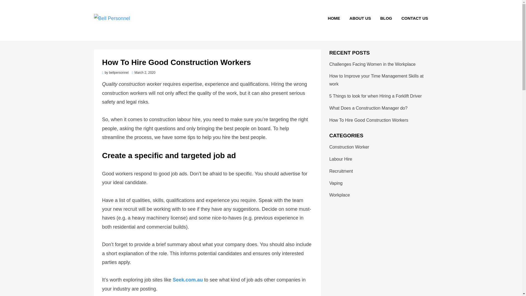  Describe the element at coordinates (376, 80) in the screenshot. I see `How to Improve your Time Management Skills at work` at that location.